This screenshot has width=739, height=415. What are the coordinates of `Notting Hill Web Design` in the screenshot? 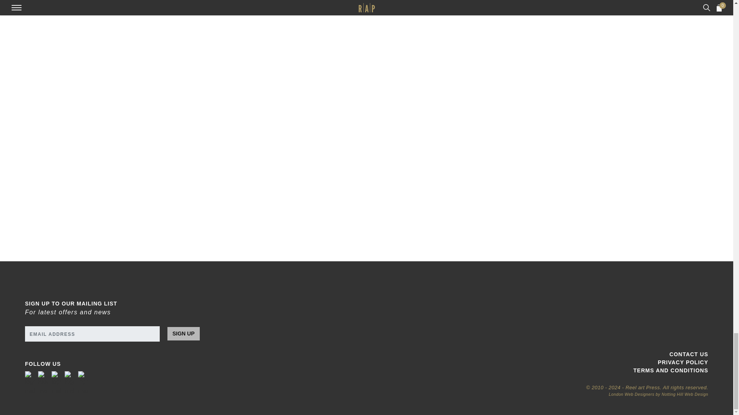 It's located at (684, 394).